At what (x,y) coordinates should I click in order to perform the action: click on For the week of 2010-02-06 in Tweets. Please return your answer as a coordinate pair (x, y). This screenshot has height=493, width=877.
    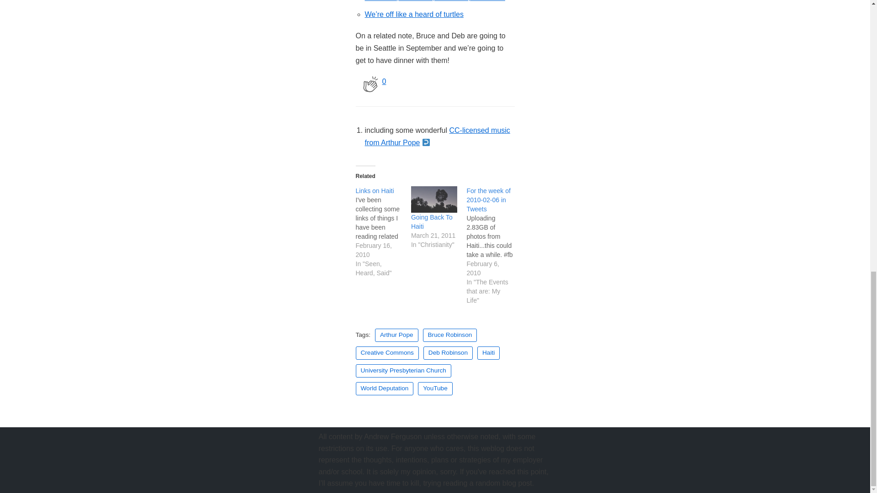
    Looking at the image, I should click on (488, 200).